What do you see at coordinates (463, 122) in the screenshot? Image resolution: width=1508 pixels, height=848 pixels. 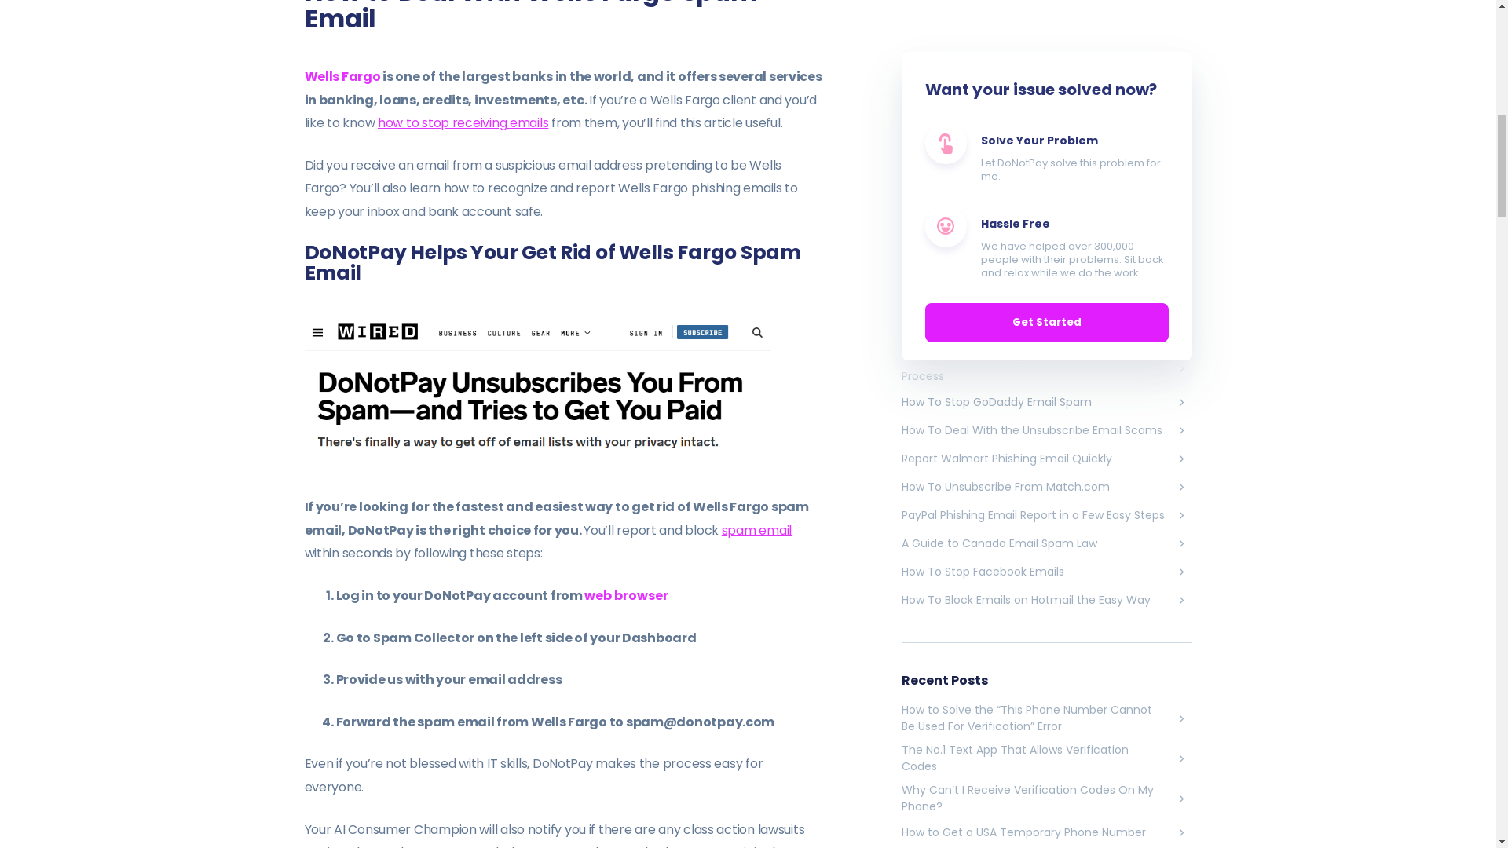 I see `how to stop receiving emails` at bounding box center [463, 122].